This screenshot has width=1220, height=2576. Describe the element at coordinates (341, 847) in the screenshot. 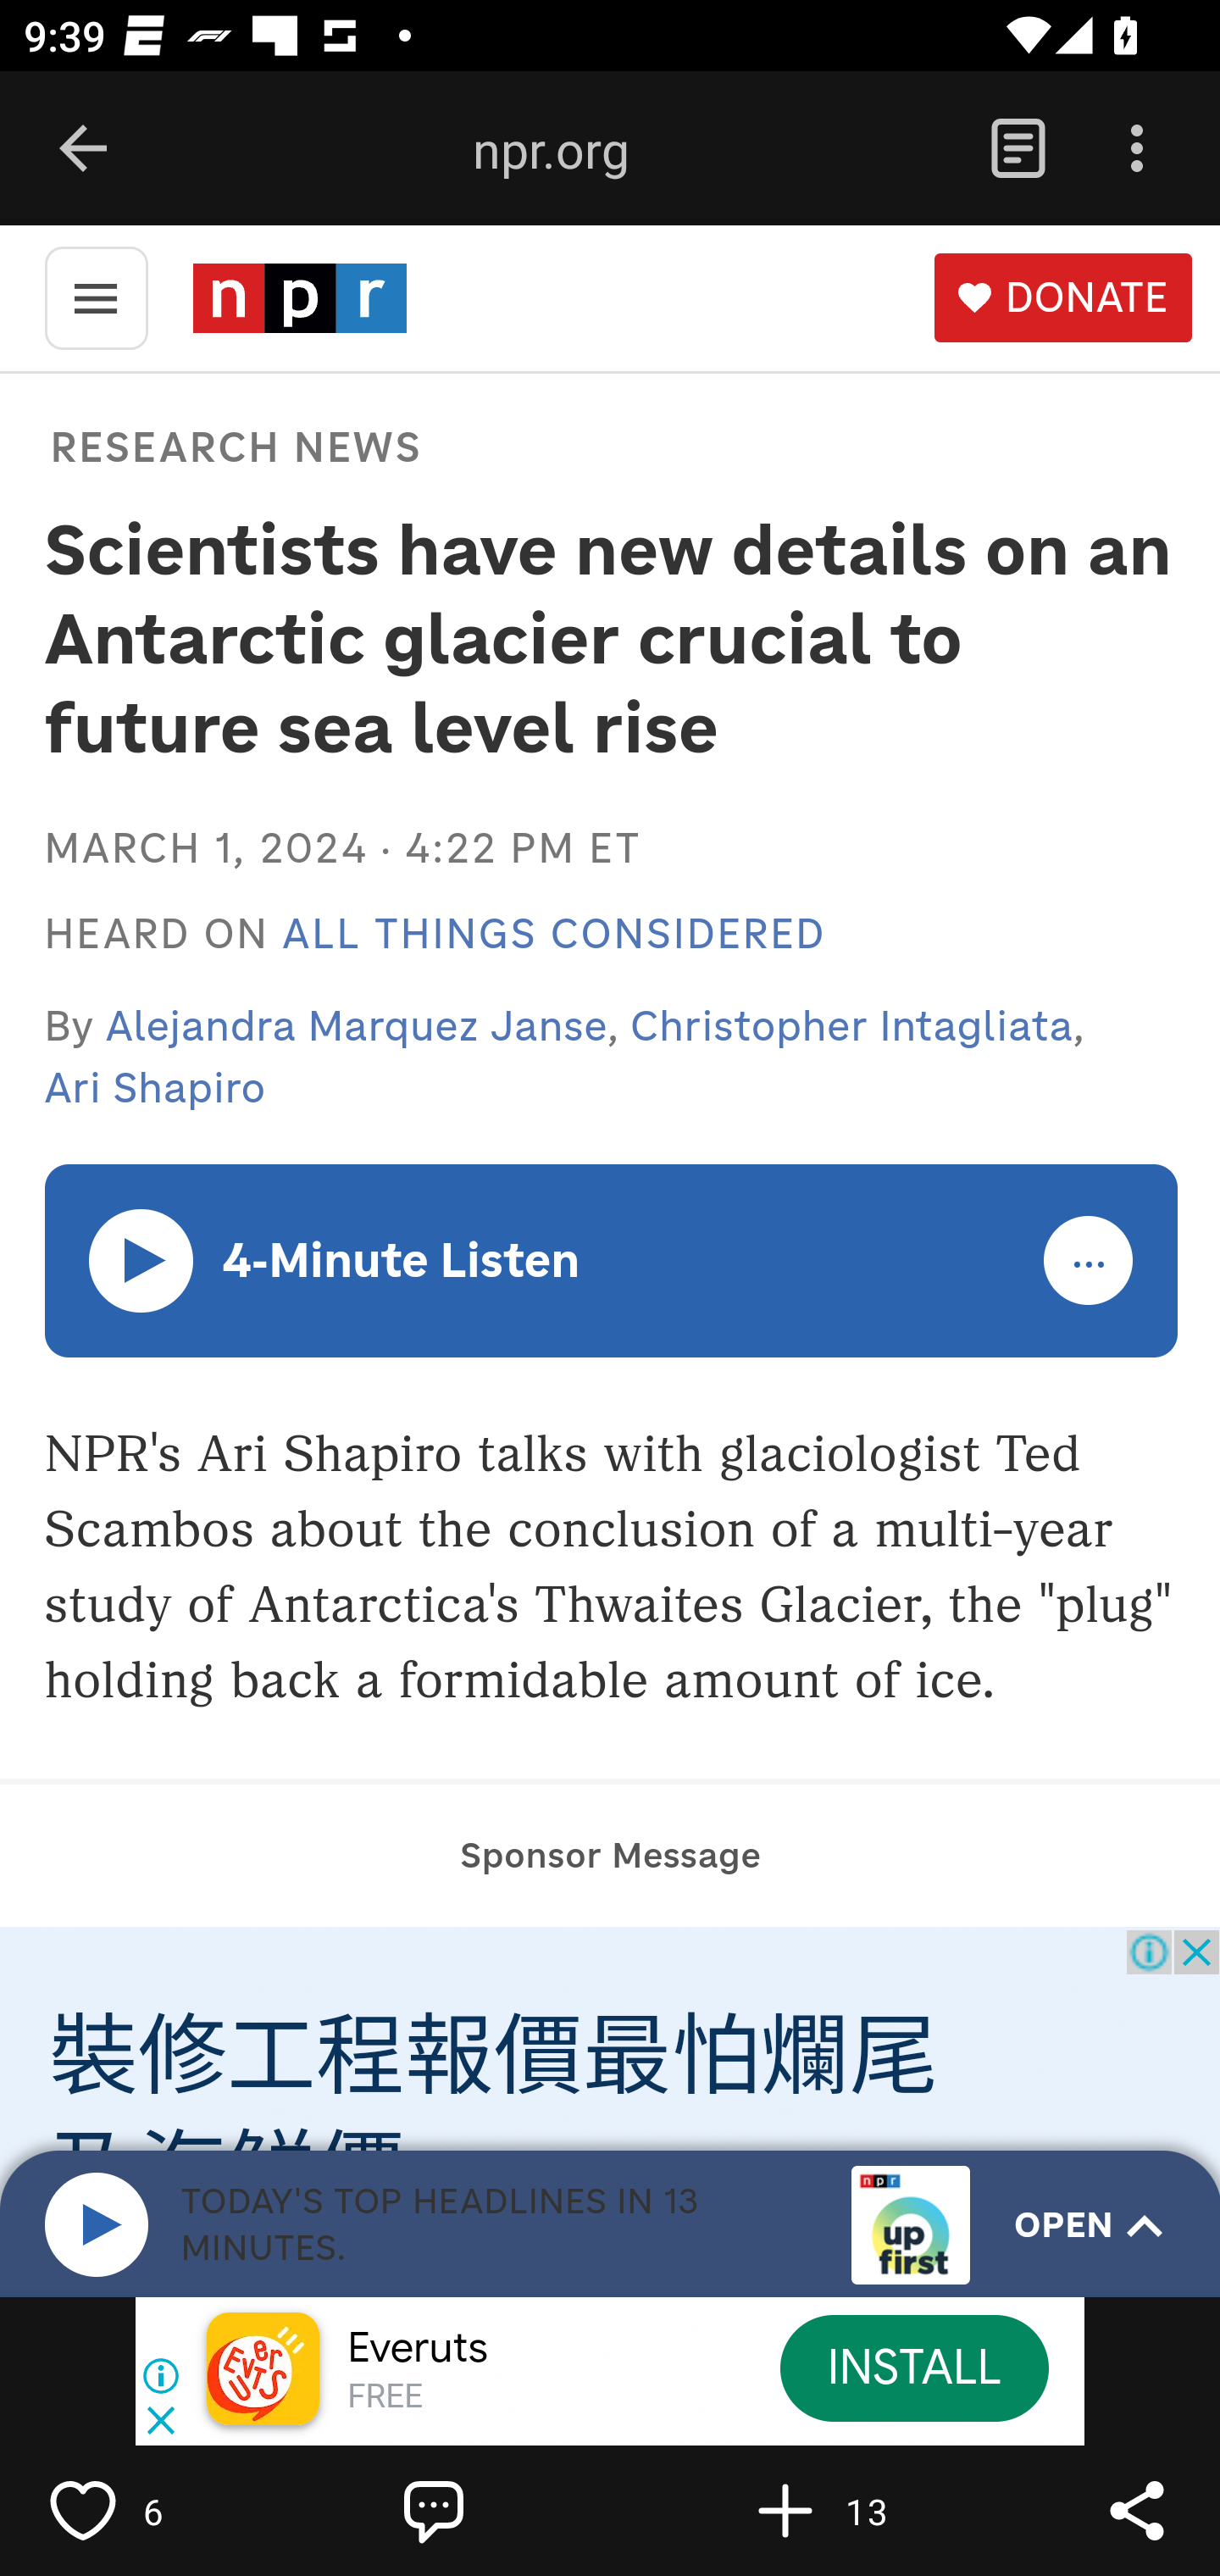

I see `MARCH 1, 2024 · 4:22 PM ET` at that location.